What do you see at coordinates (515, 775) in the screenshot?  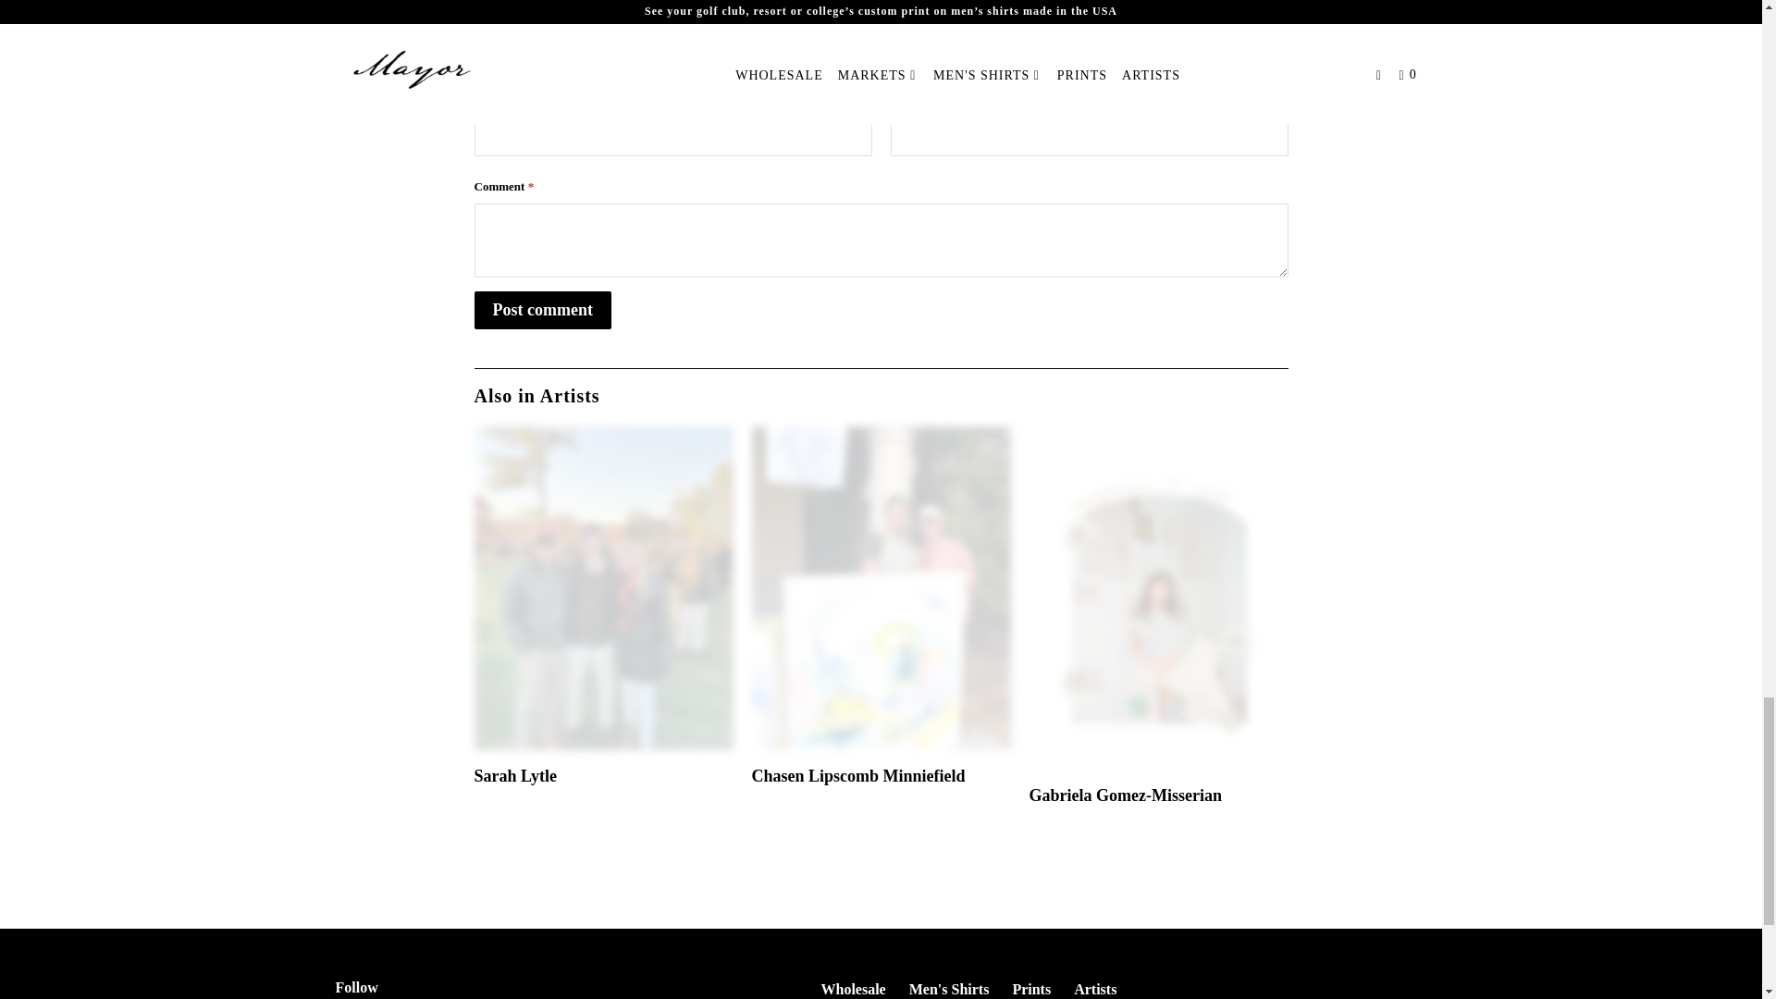 I see `Sarah Lytle` at bounding box center [515, 775].